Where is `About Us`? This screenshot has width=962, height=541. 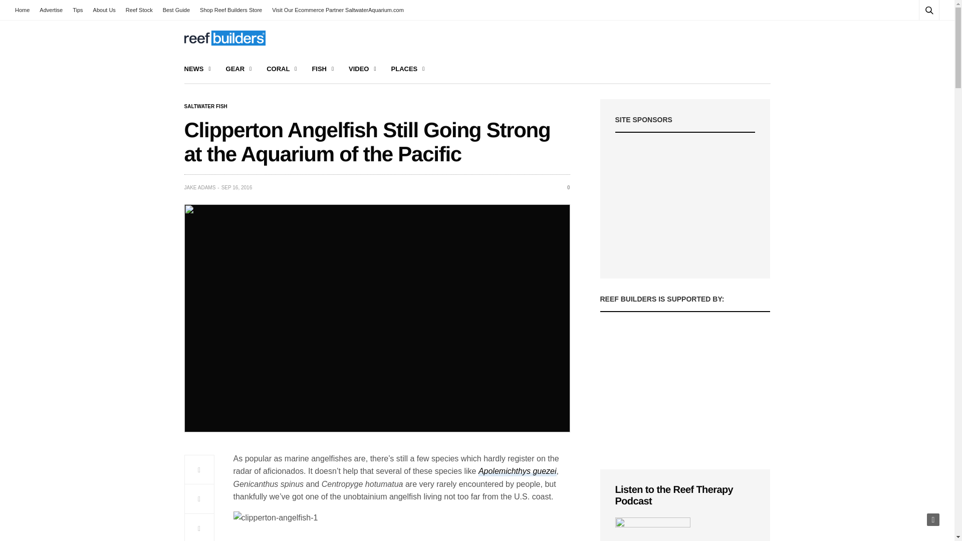 About Us is located at coordinates (104, 10).